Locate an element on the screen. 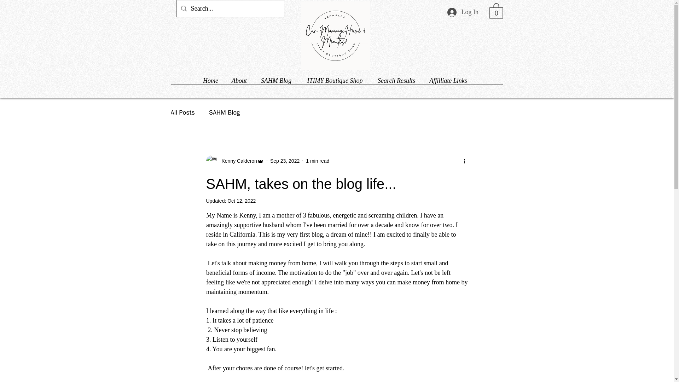 Image resolution: width=679 pixels, height=382 pixels. Sep 23, 2022 is located at coordinates (285, 161).